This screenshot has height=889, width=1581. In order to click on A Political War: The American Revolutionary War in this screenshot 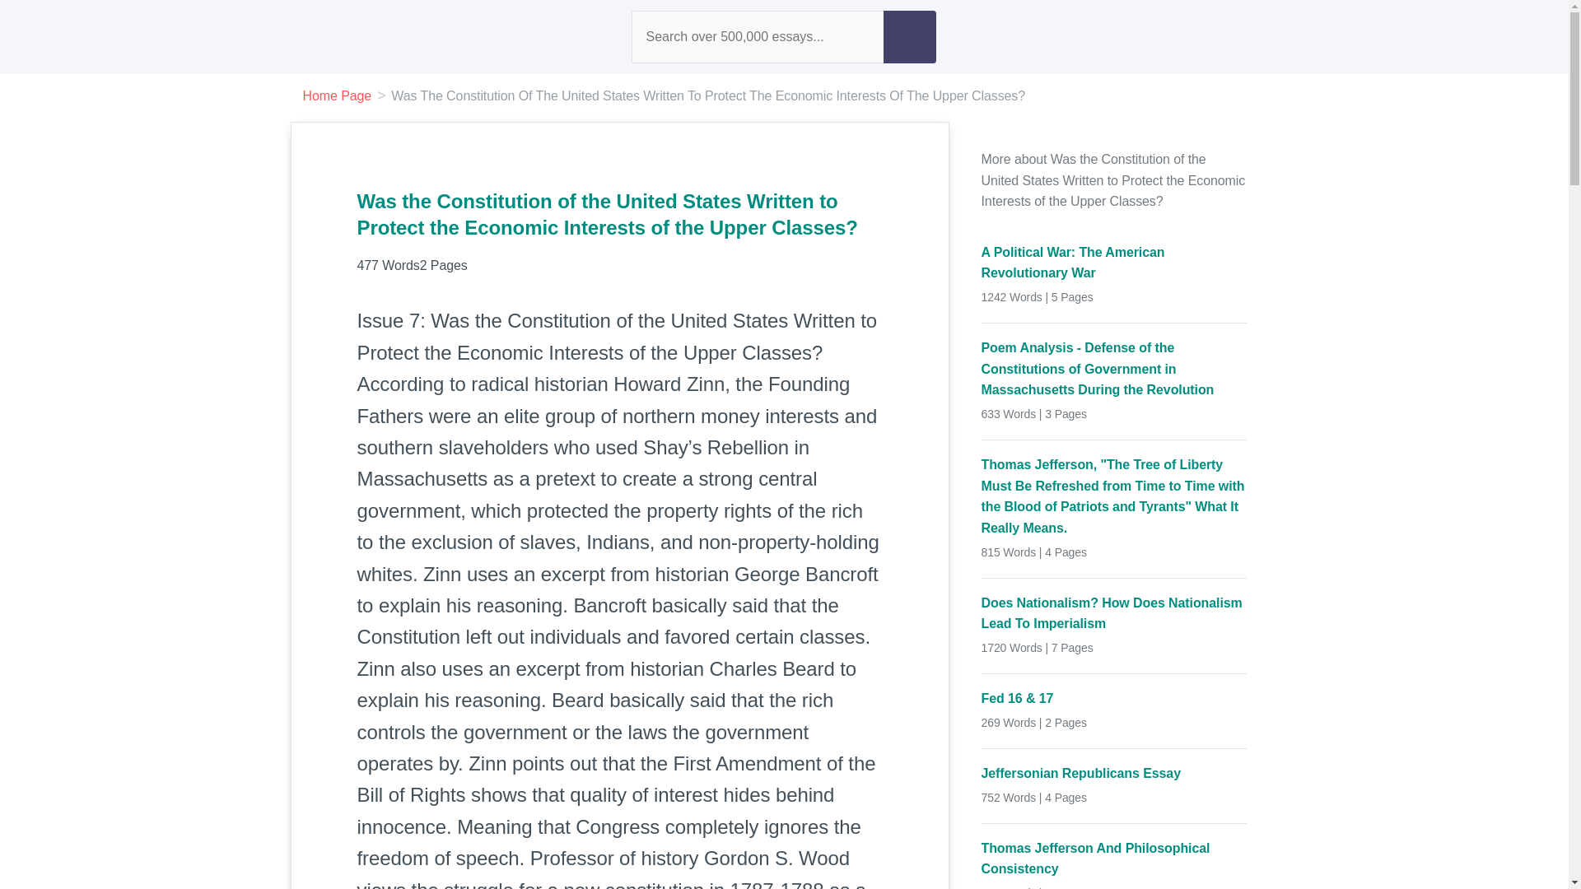, I will do `click(1114, 262)`.